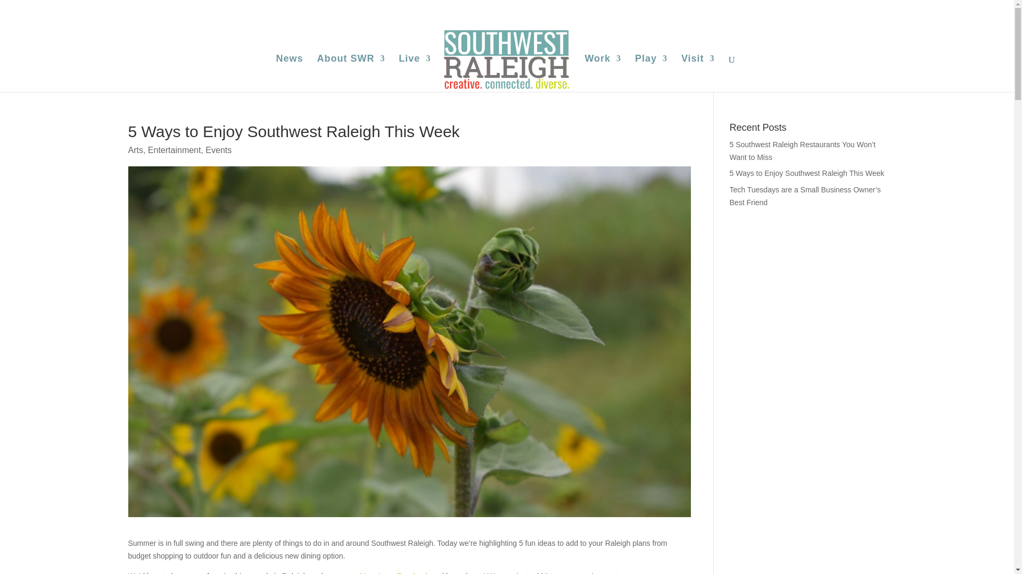 This screenshot has height=574, width=1022. I want to click on Visit, so click(875, 10).